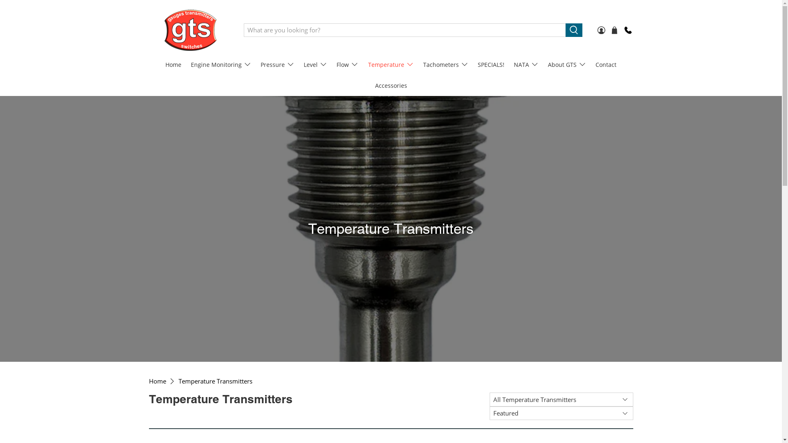 This screenshot has width=788, height=443. What do you see at coordinates (221, 65) in the screenshot?
I see `Engine Monitoring` at bounding box center [221, 65].